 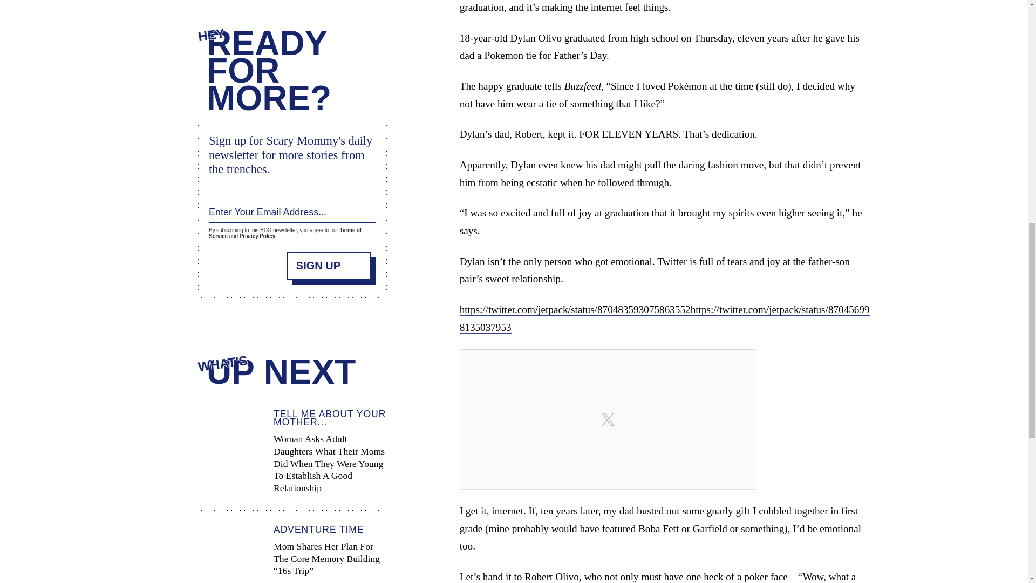 I want to click on Privacy Policy, so click(x=257, y=236).